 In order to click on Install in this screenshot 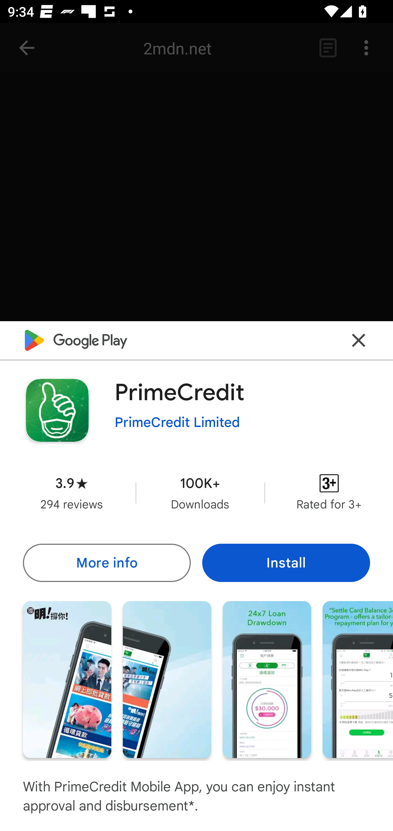, I will do `click(286, 563)`.